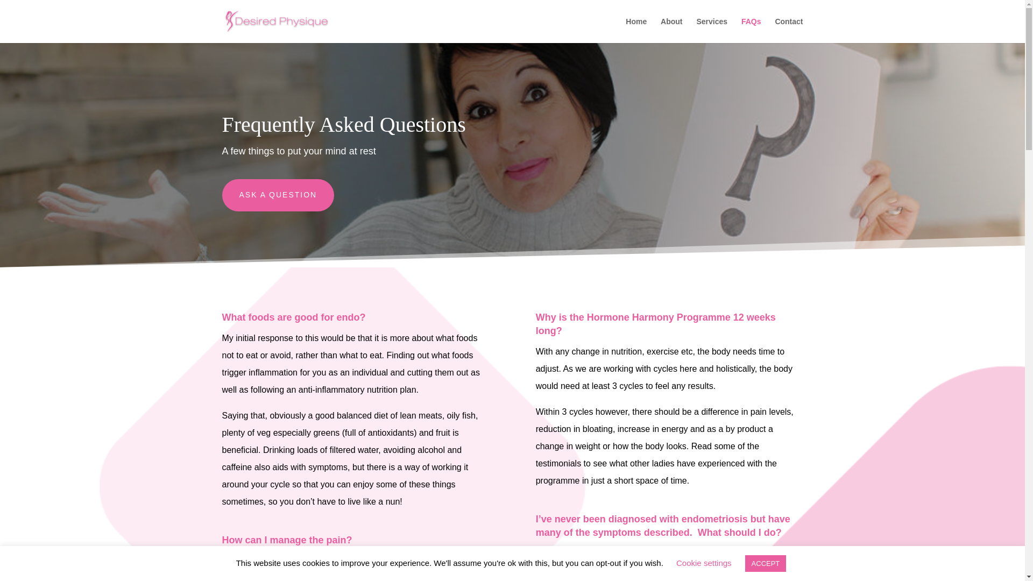  Describe the element at coordinates (765, 563) in the screenshot. I see `ACCEPT` at that location.